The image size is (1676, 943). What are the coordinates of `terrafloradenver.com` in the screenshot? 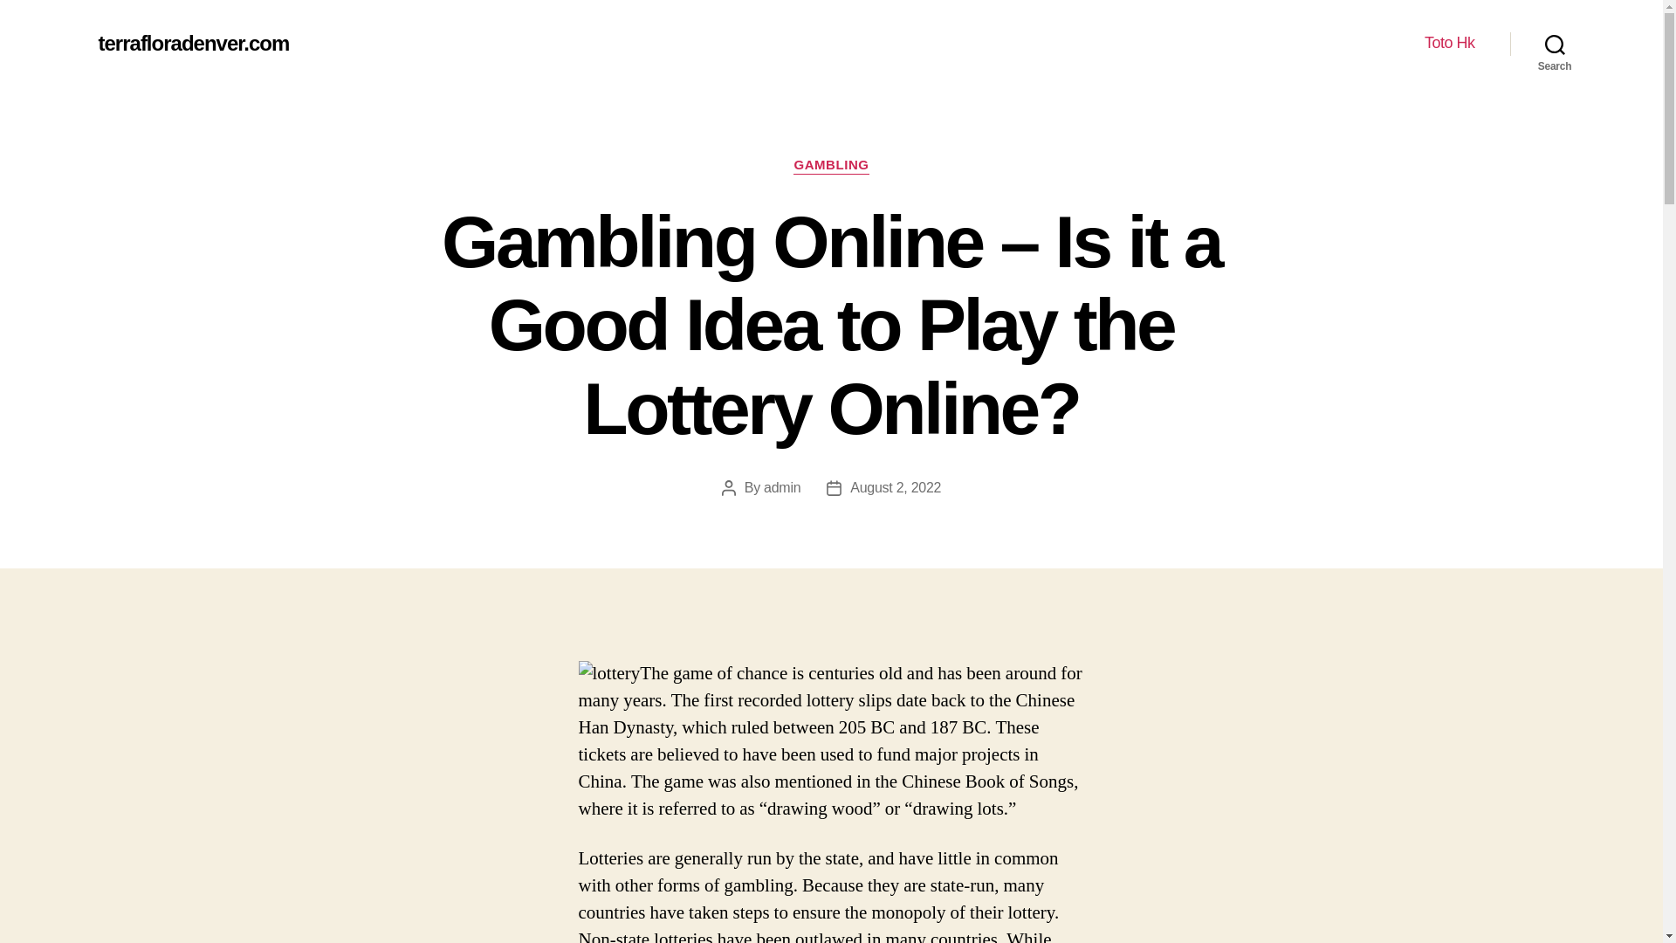 It's located at (192, 43).